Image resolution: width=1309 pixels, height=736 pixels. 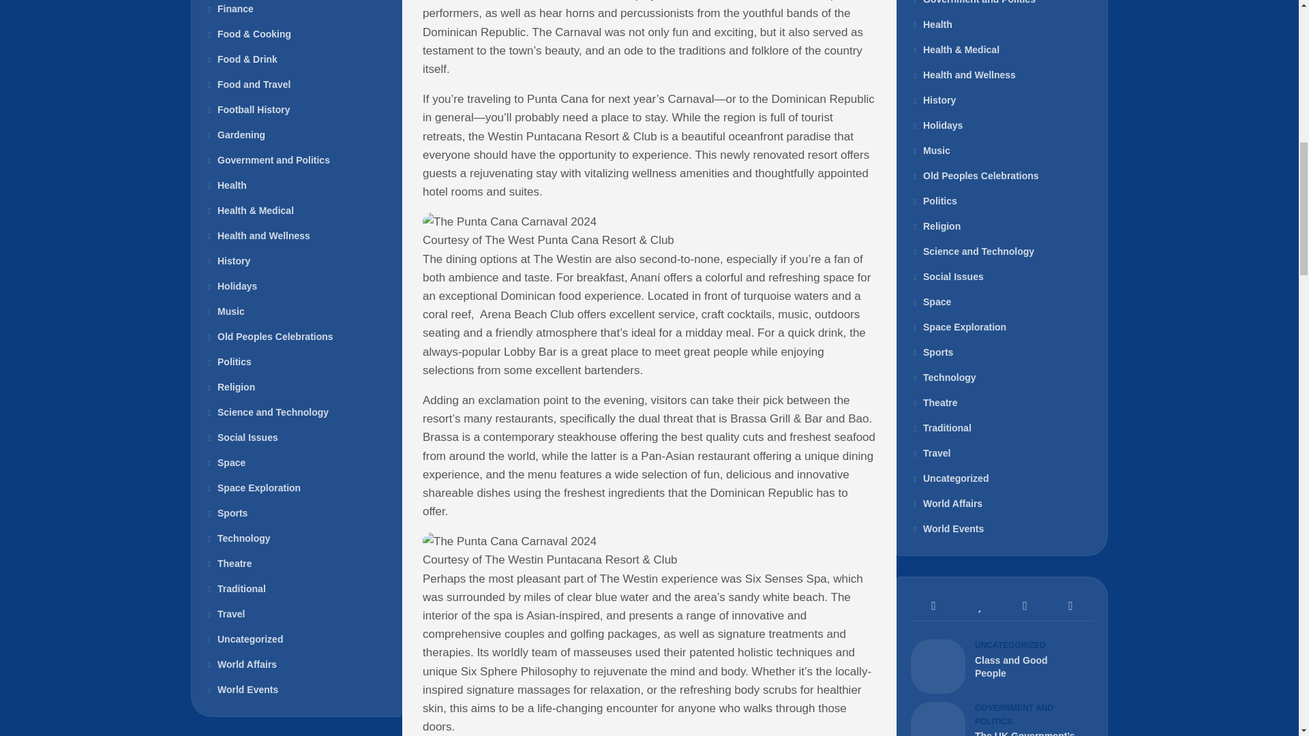 I want to click on Recent Posts, so click(x=934, y=606).